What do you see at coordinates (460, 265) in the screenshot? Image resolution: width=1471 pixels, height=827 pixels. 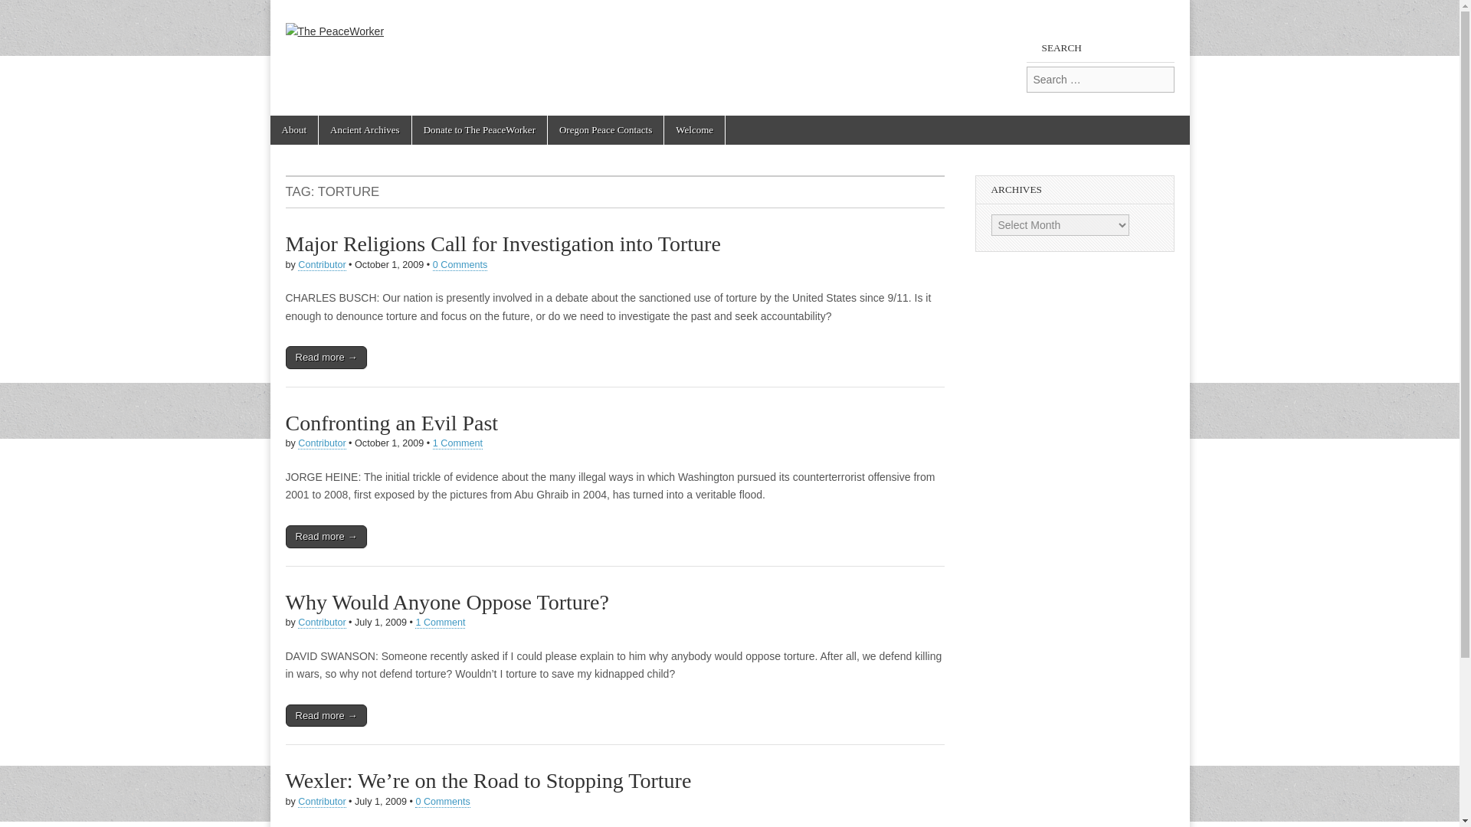 I see `0 Comments` at bounding box center [460, 265].